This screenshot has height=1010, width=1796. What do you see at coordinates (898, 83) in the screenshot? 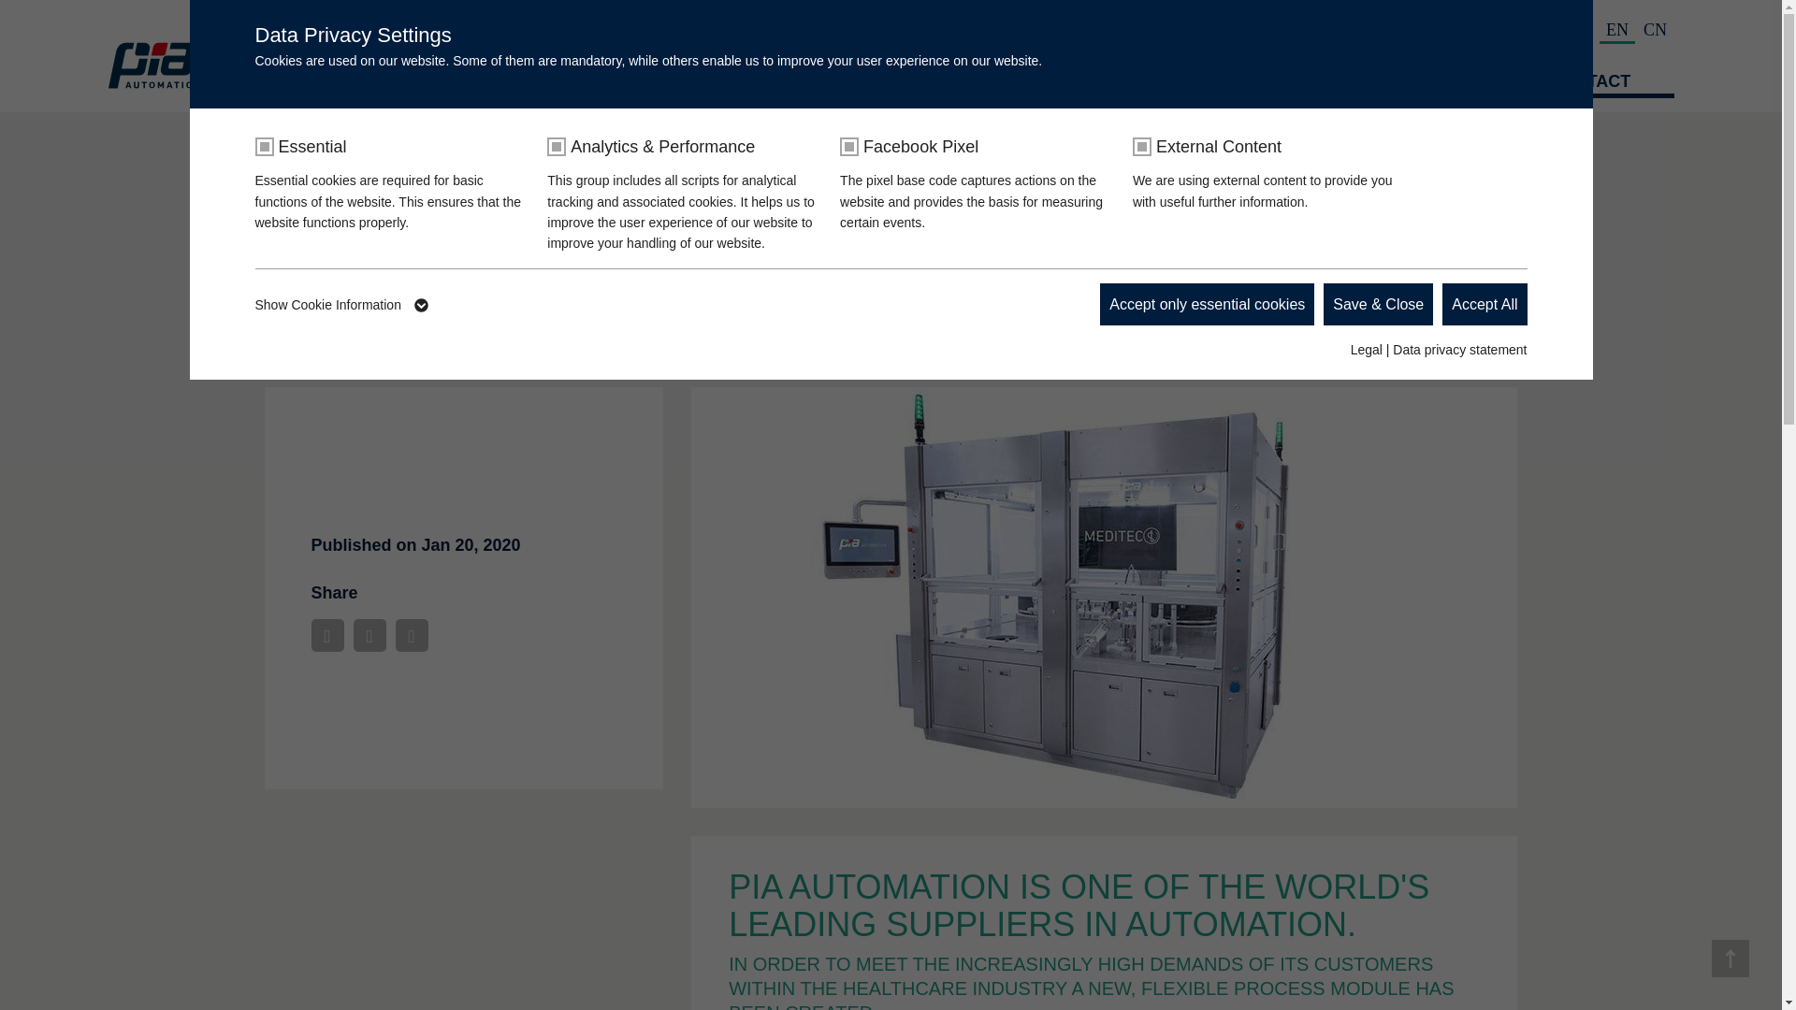
I see `TECHNOLOGY` at bounding box center [898, 83].